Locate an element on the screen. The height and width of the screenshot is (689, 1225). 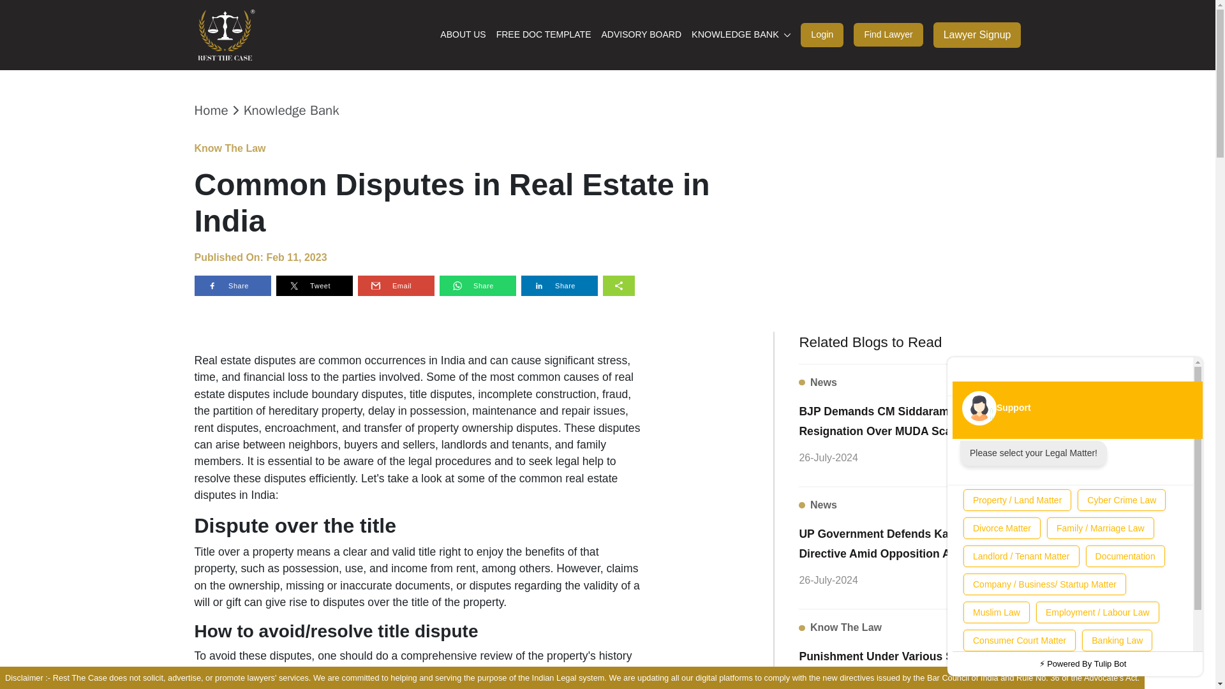
Home is located at coordinates (211, 110).